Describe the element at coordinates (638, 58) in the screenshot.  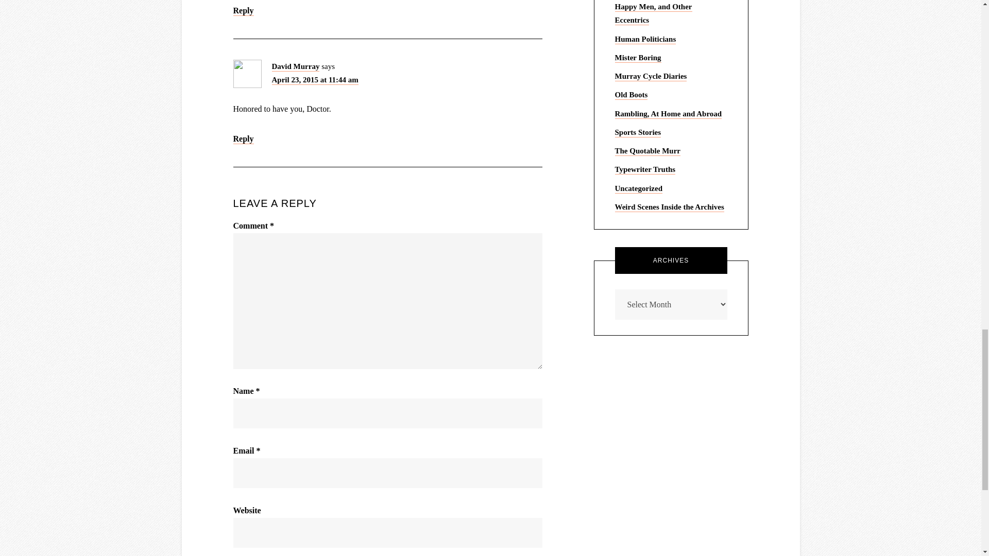
I see `Mister Boring` at that location.